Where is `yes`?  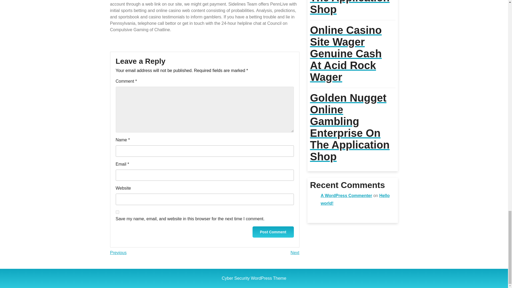 yes is located at coordinates (117, 212).